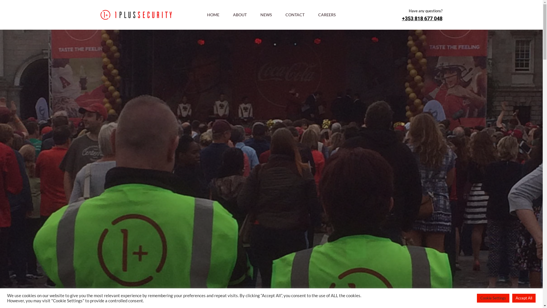  What do you see at coordinates (422, 19) in the screenshot?
I see `+353 818 677 048` at bounding box center [422, 19].